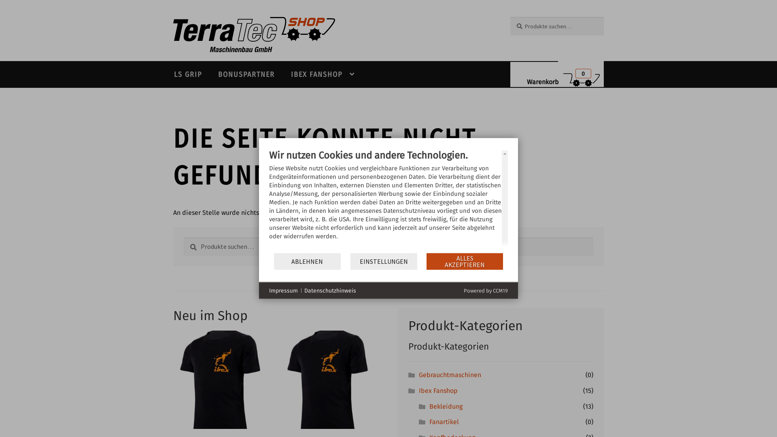 The width and height of the screenshot is (777, 437). What do you see at coordinates (444, 422) in the screenshot?
I see `Fanartikel` at bounding box center [444, 422].